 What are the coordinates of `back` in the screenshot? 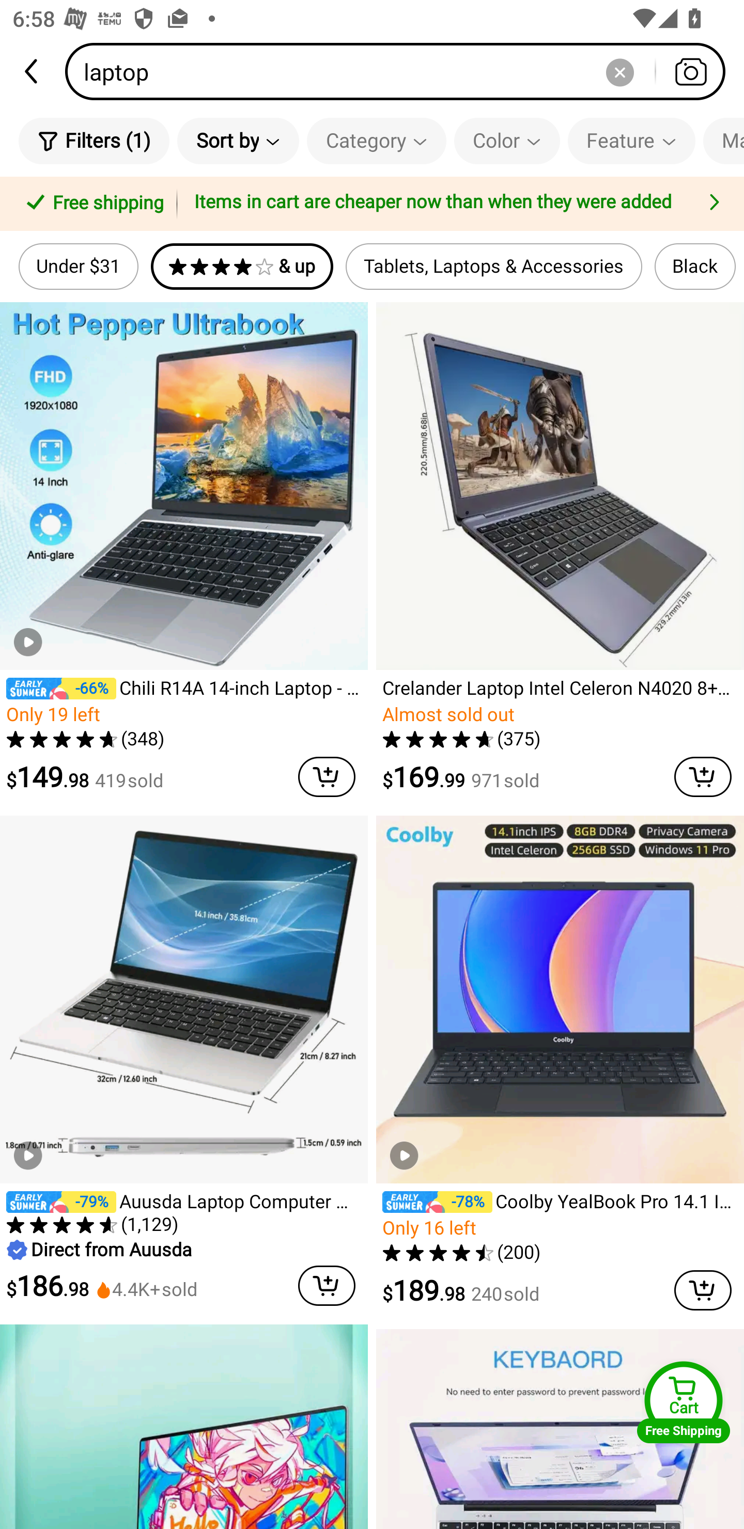 It's located at (33, 71).